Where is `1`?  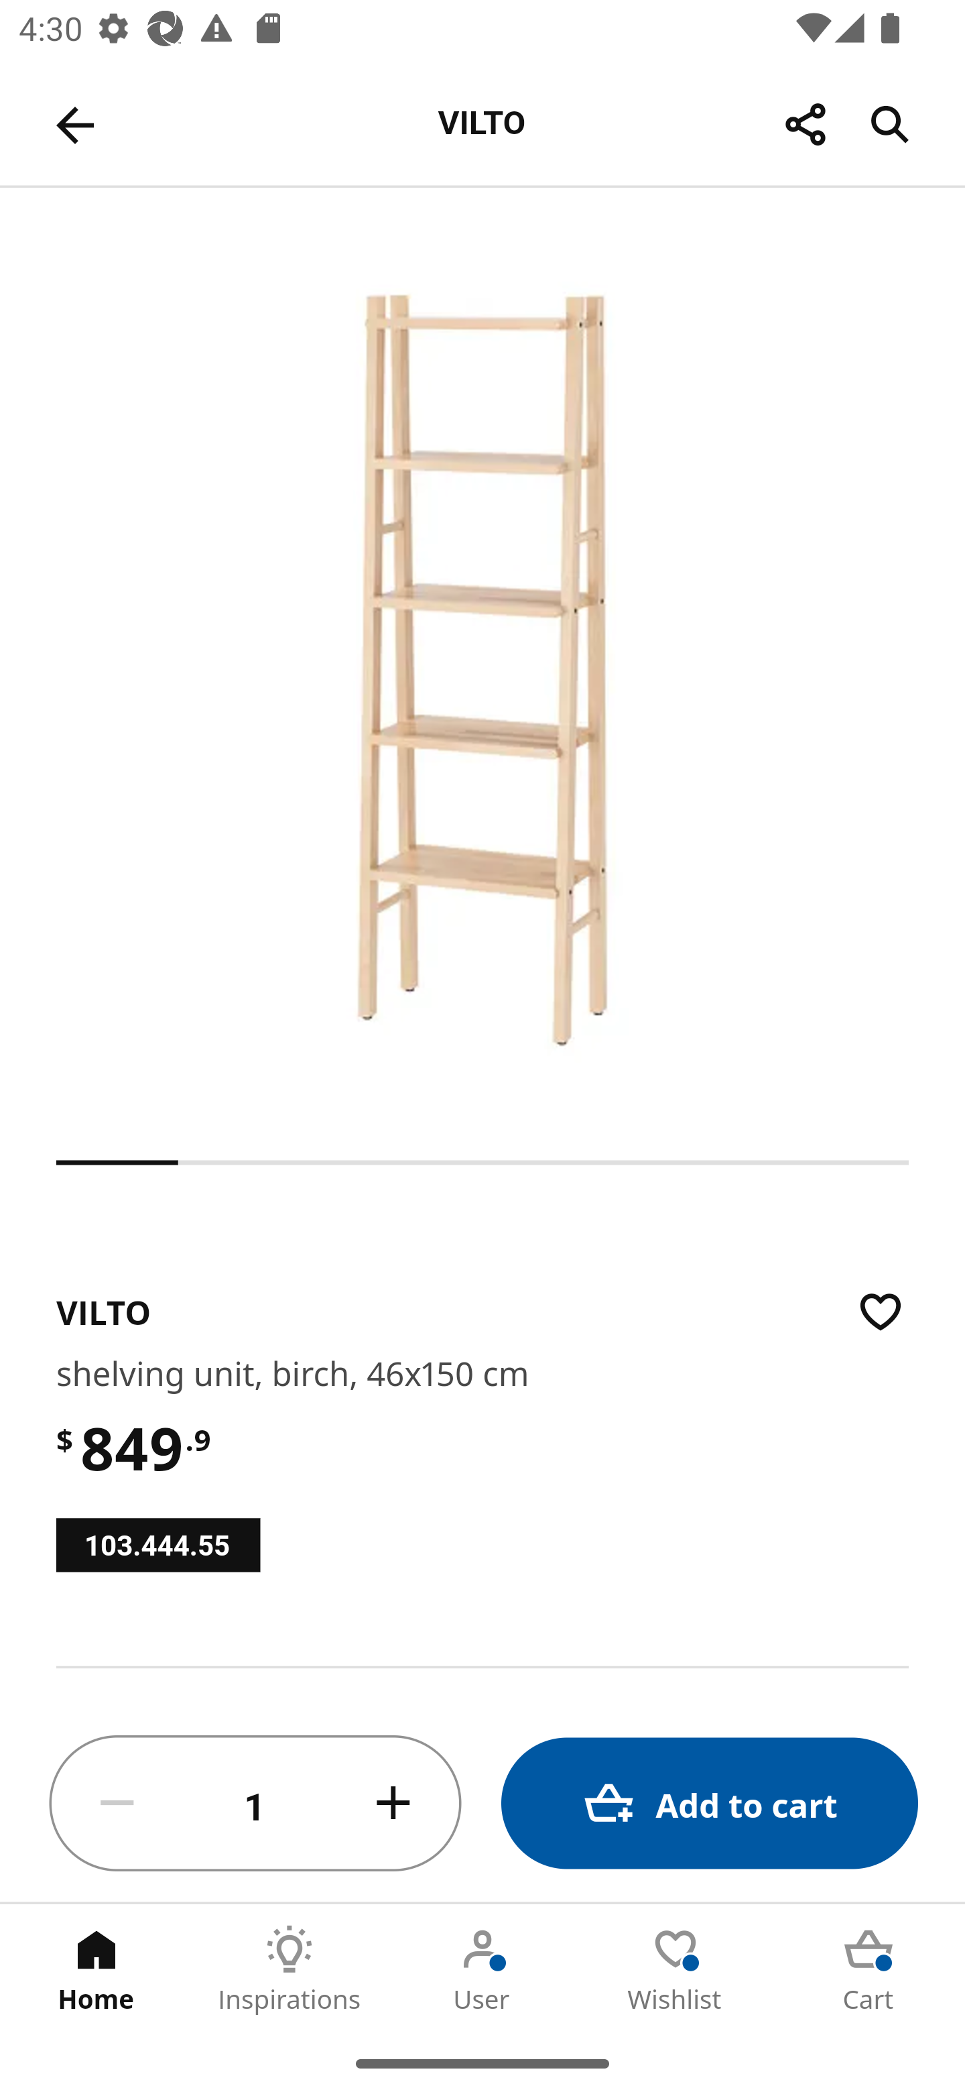
1 is located at coordinates (255, 1804).